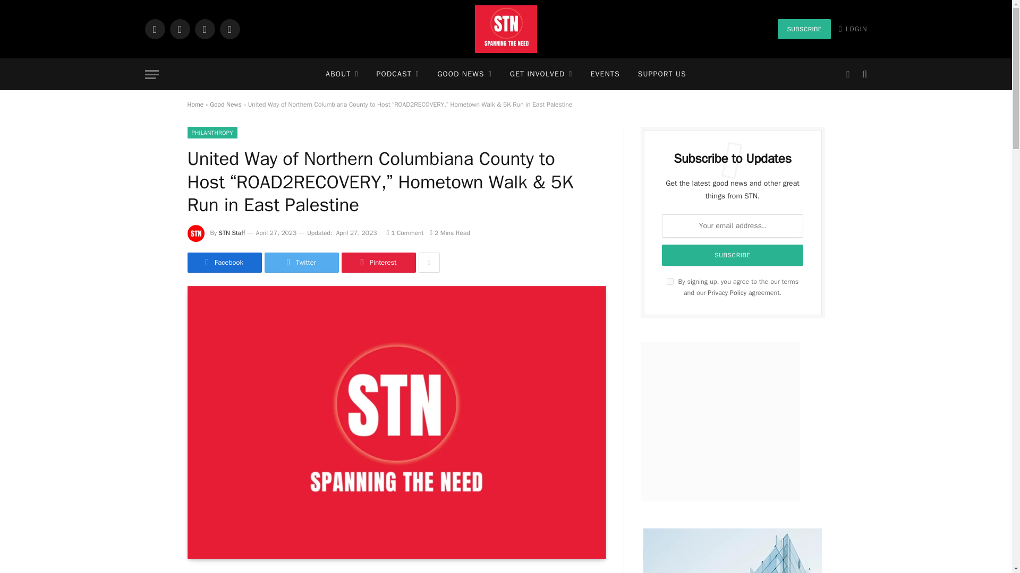 The height and width of the screenshot is (573, 1020). I want to click on Spanning the Need: Good News, Inspiring, the Uninspired., so click(506, 29).